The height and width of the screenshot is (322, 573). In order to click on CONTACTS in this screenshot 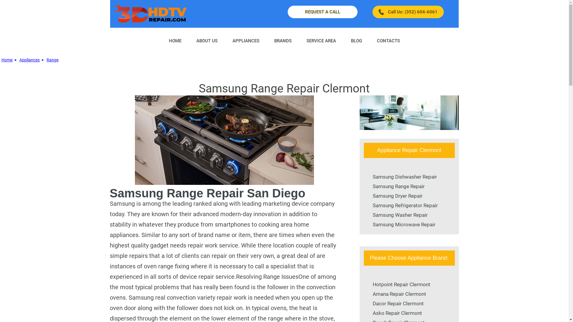, I will do `click(389, 41)`.